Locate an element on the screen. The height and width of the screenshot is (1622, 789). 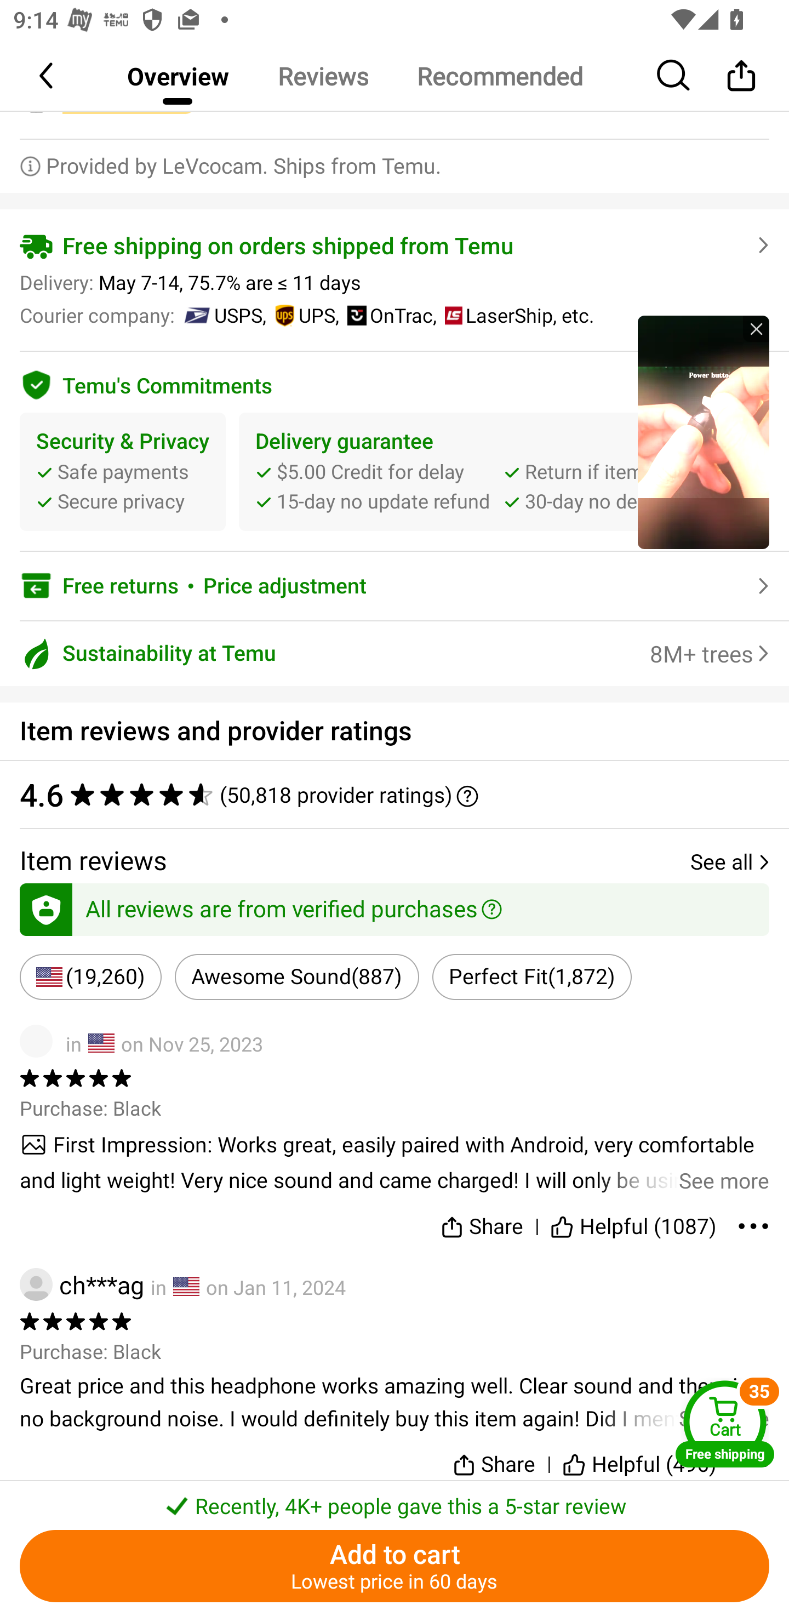
Temu's Commitments is located at coordinates (395, 381).